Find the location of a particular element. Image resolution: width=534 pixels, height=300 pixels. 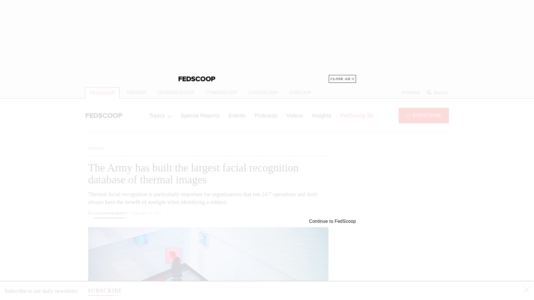

Videos is located at coordinates (295, 115).